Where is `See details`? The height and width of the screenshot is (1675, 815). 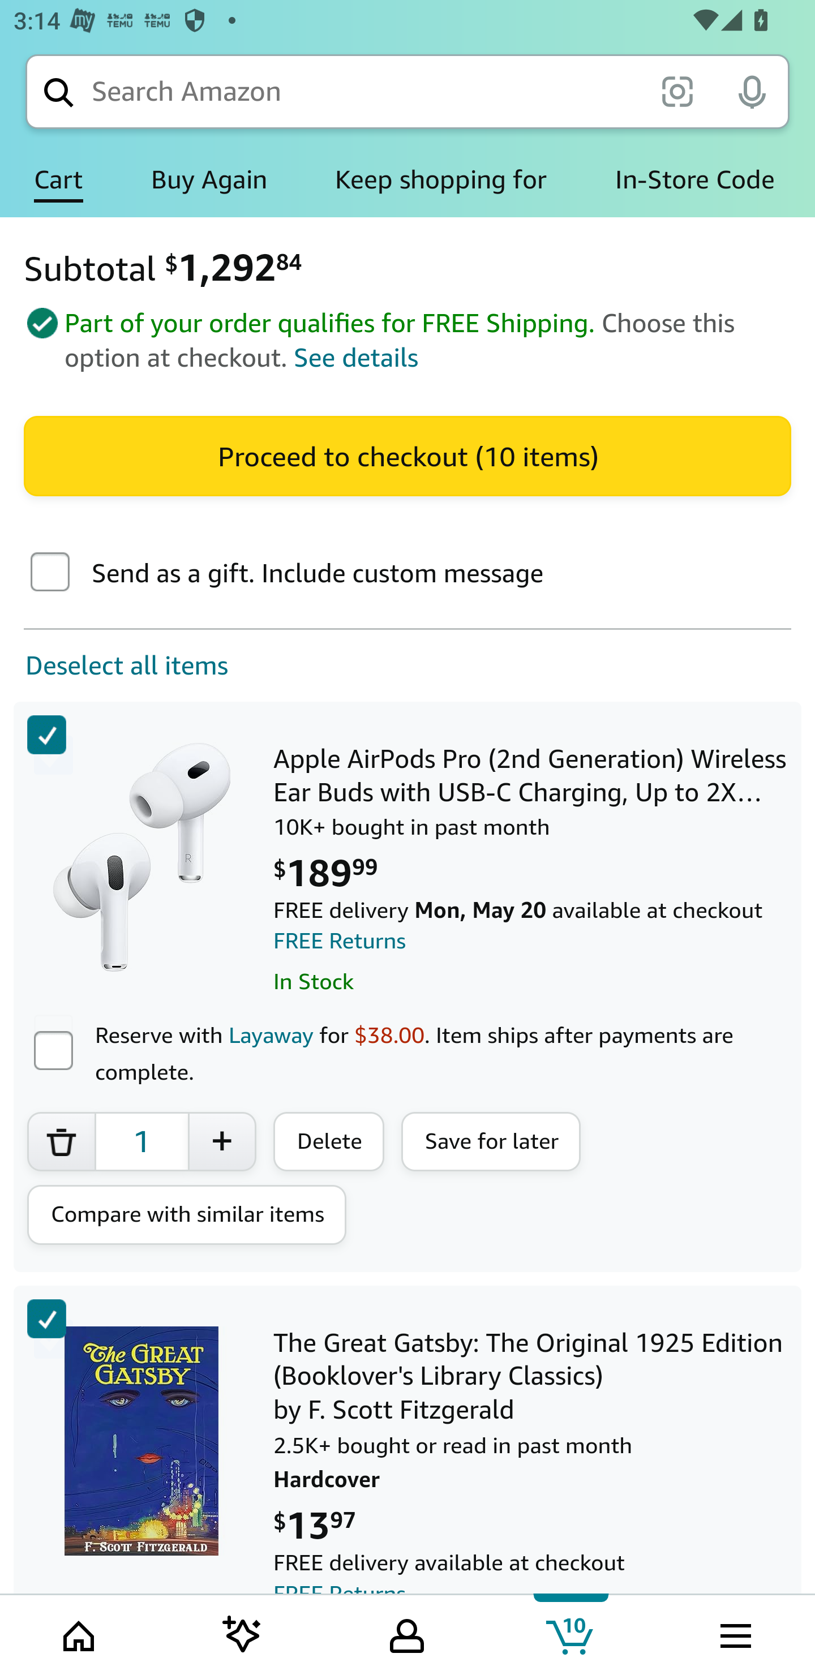 See details is located at coordinates (357, 358).